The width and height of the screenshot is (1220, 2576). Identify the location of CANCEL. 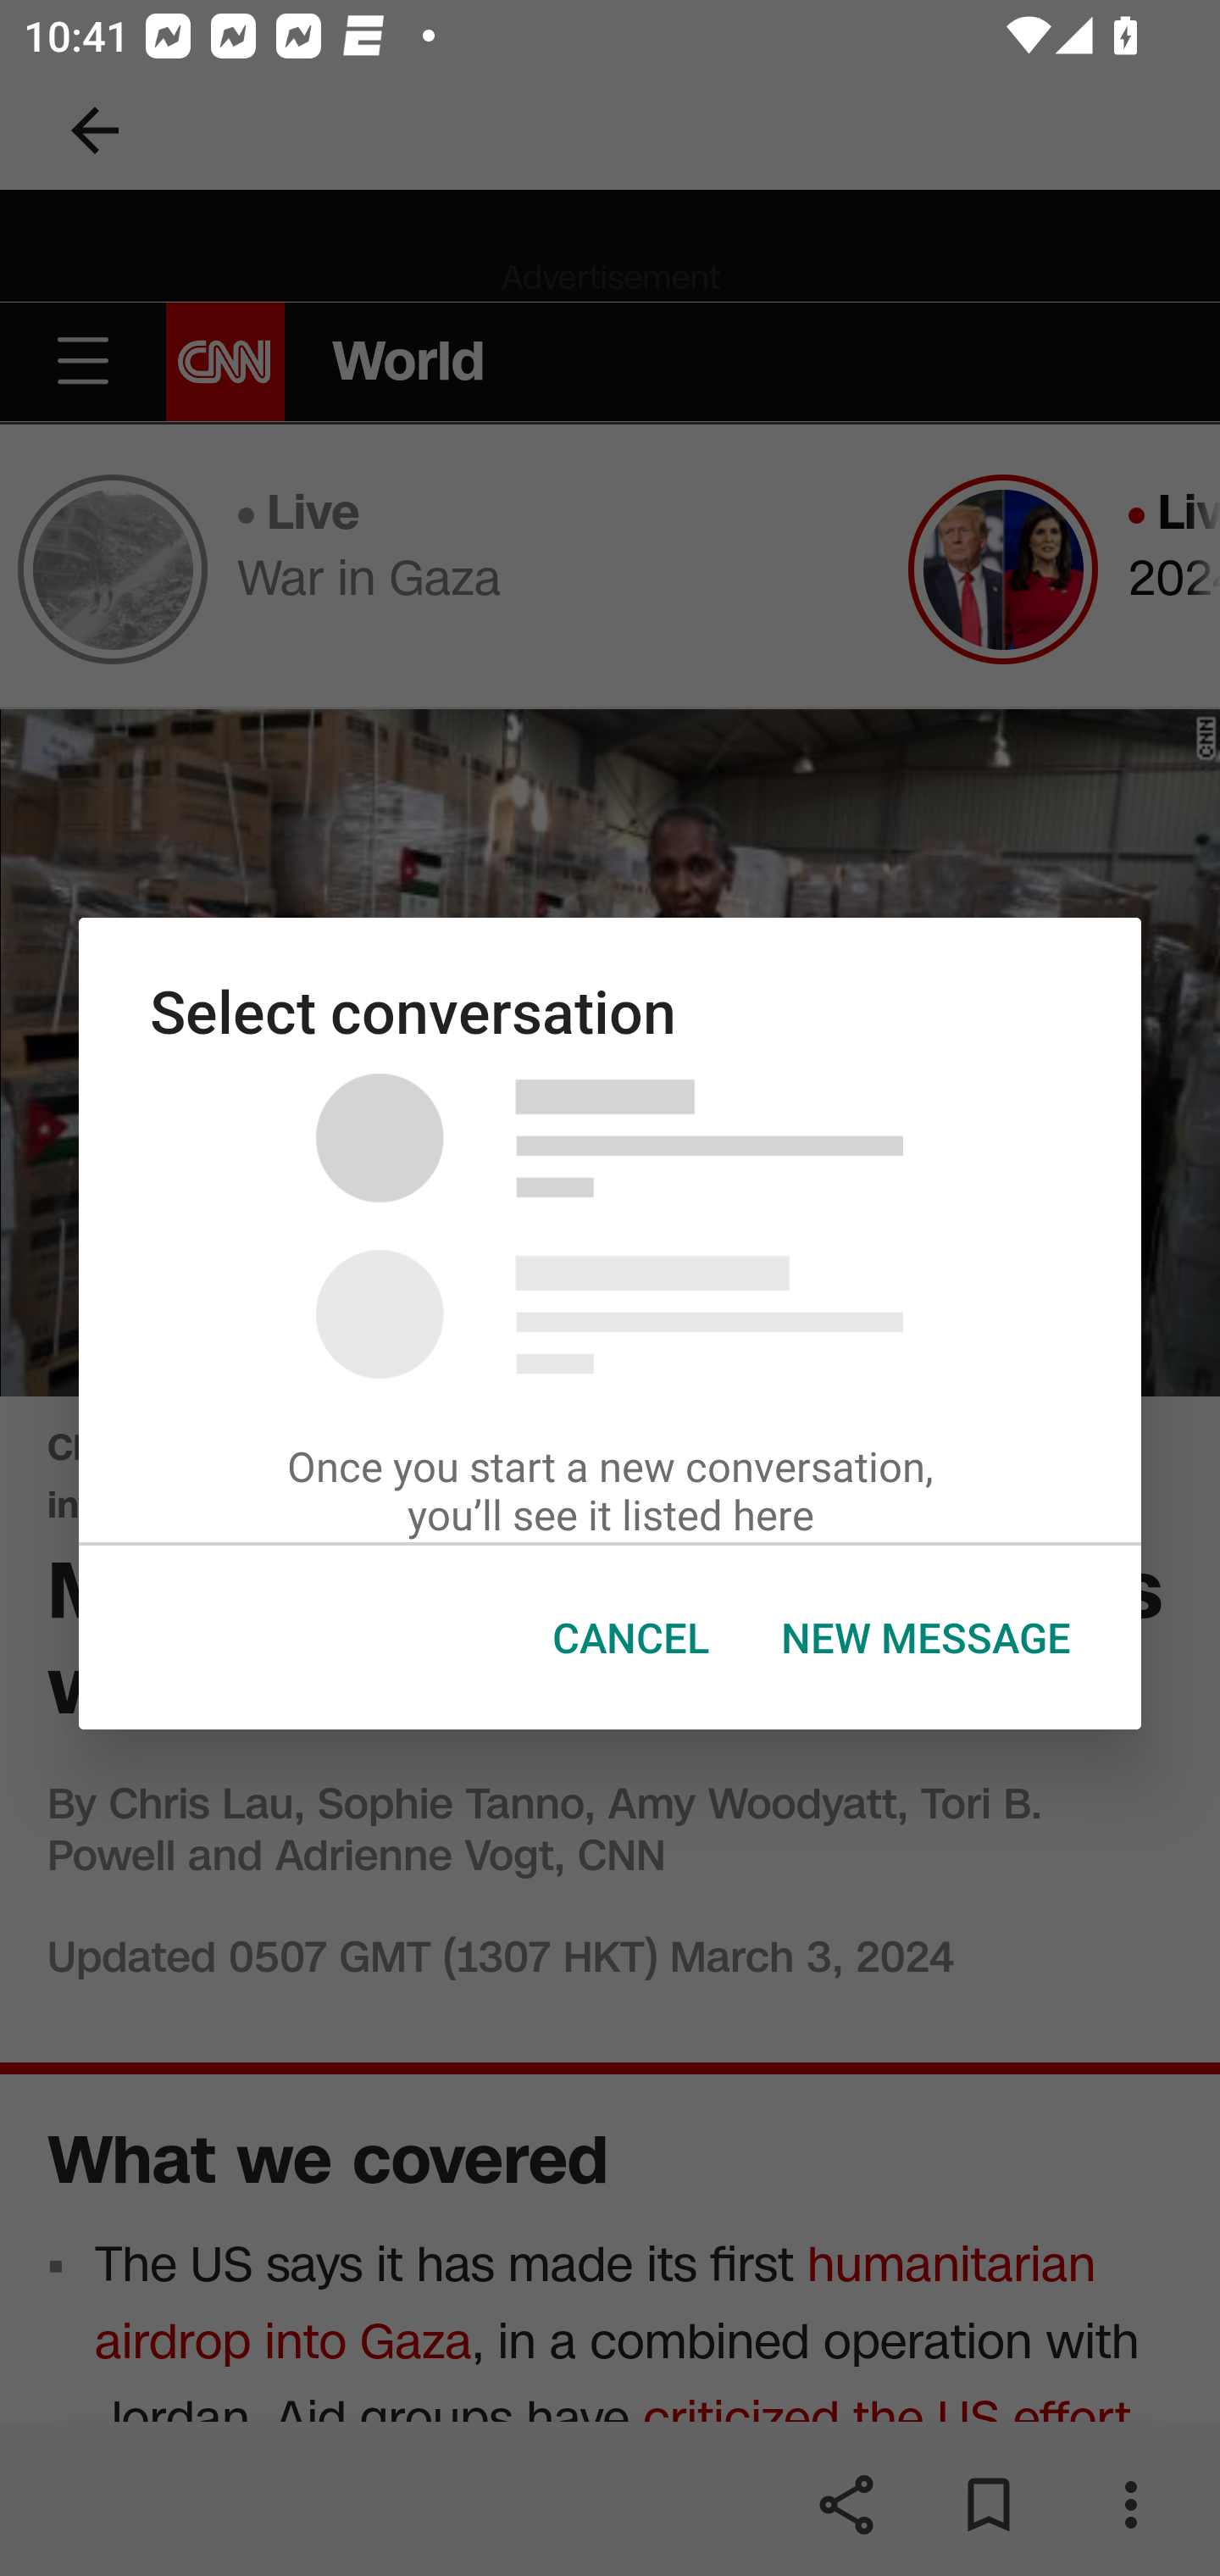
(630, 1638).